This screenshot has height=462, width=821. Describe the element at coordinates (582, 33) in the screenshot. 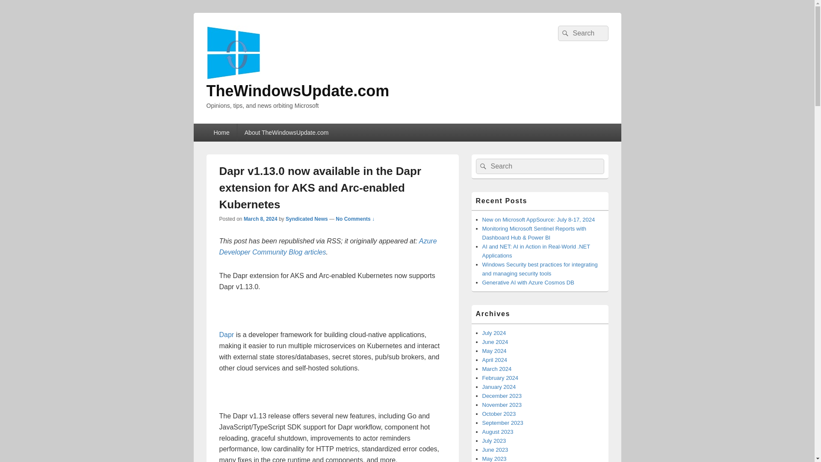

I see `Search for:` at that location.